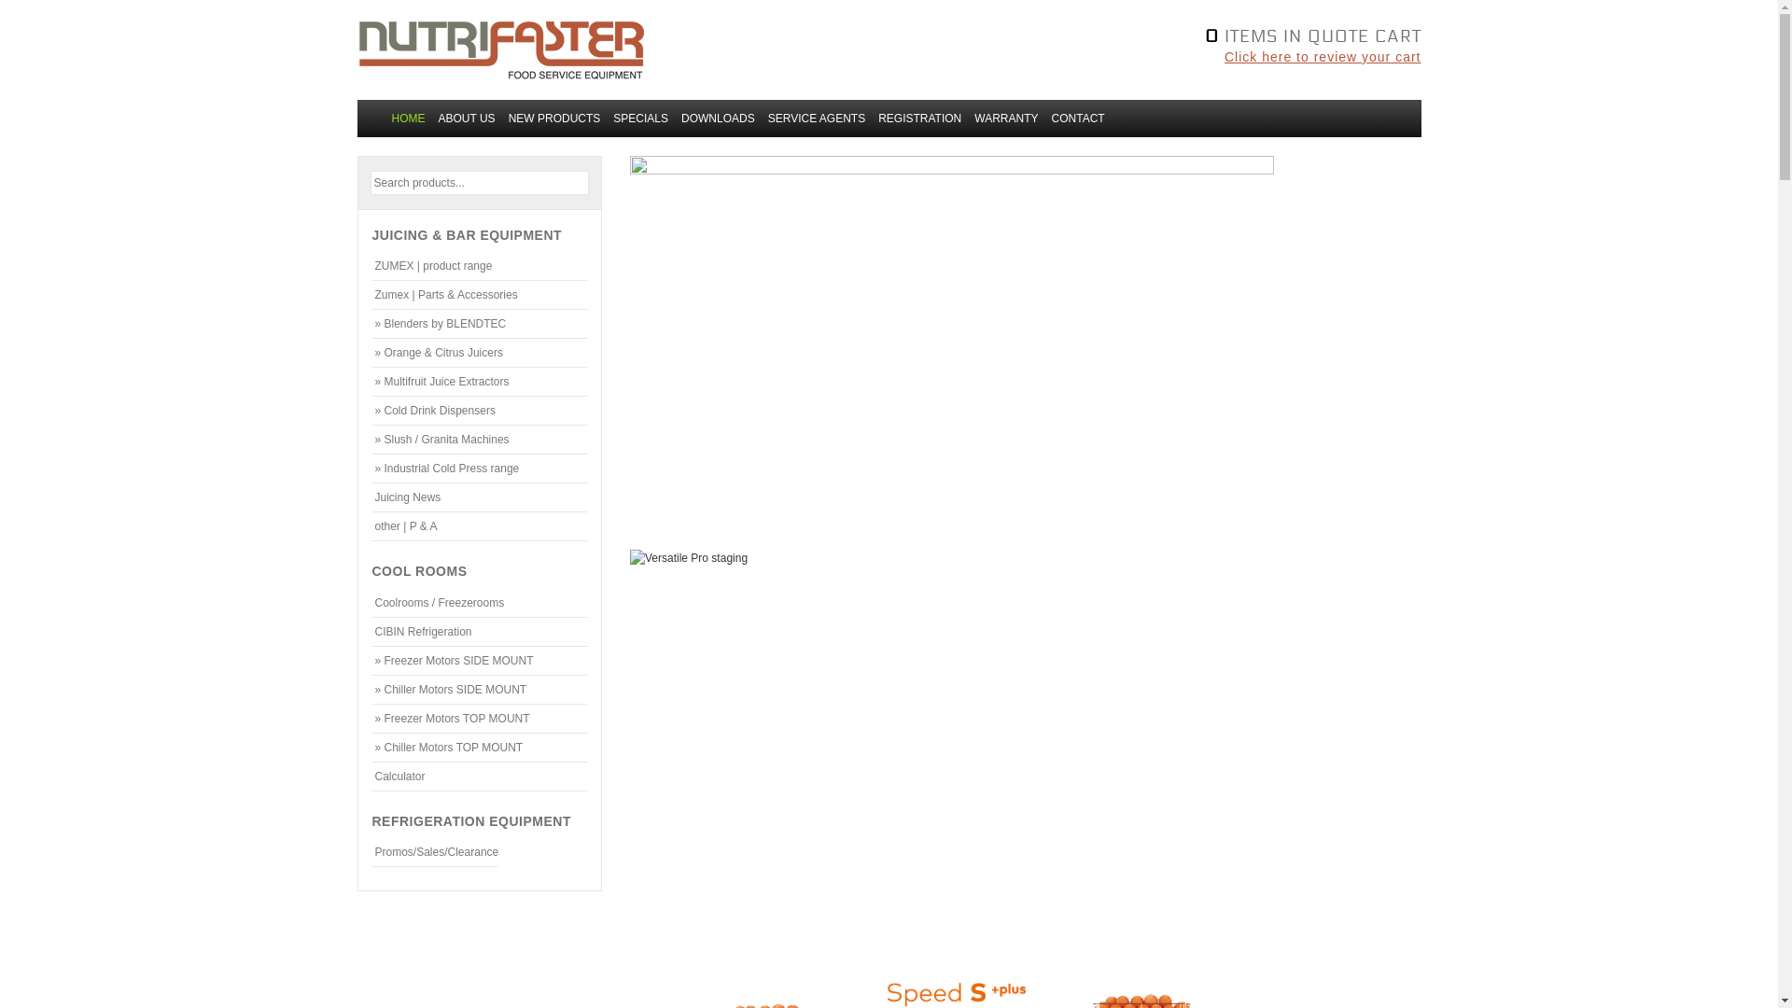  I want to click on REGISTRATION, so click(920, 119).